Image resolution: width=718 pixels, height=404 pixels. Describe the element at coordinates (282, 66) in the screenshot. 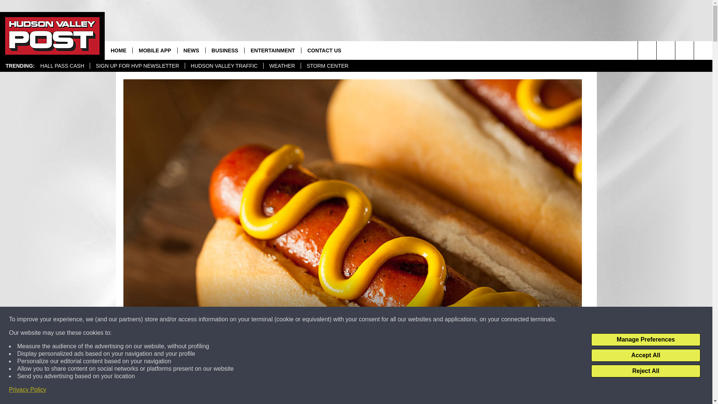

I see `WEATHER` at that location.